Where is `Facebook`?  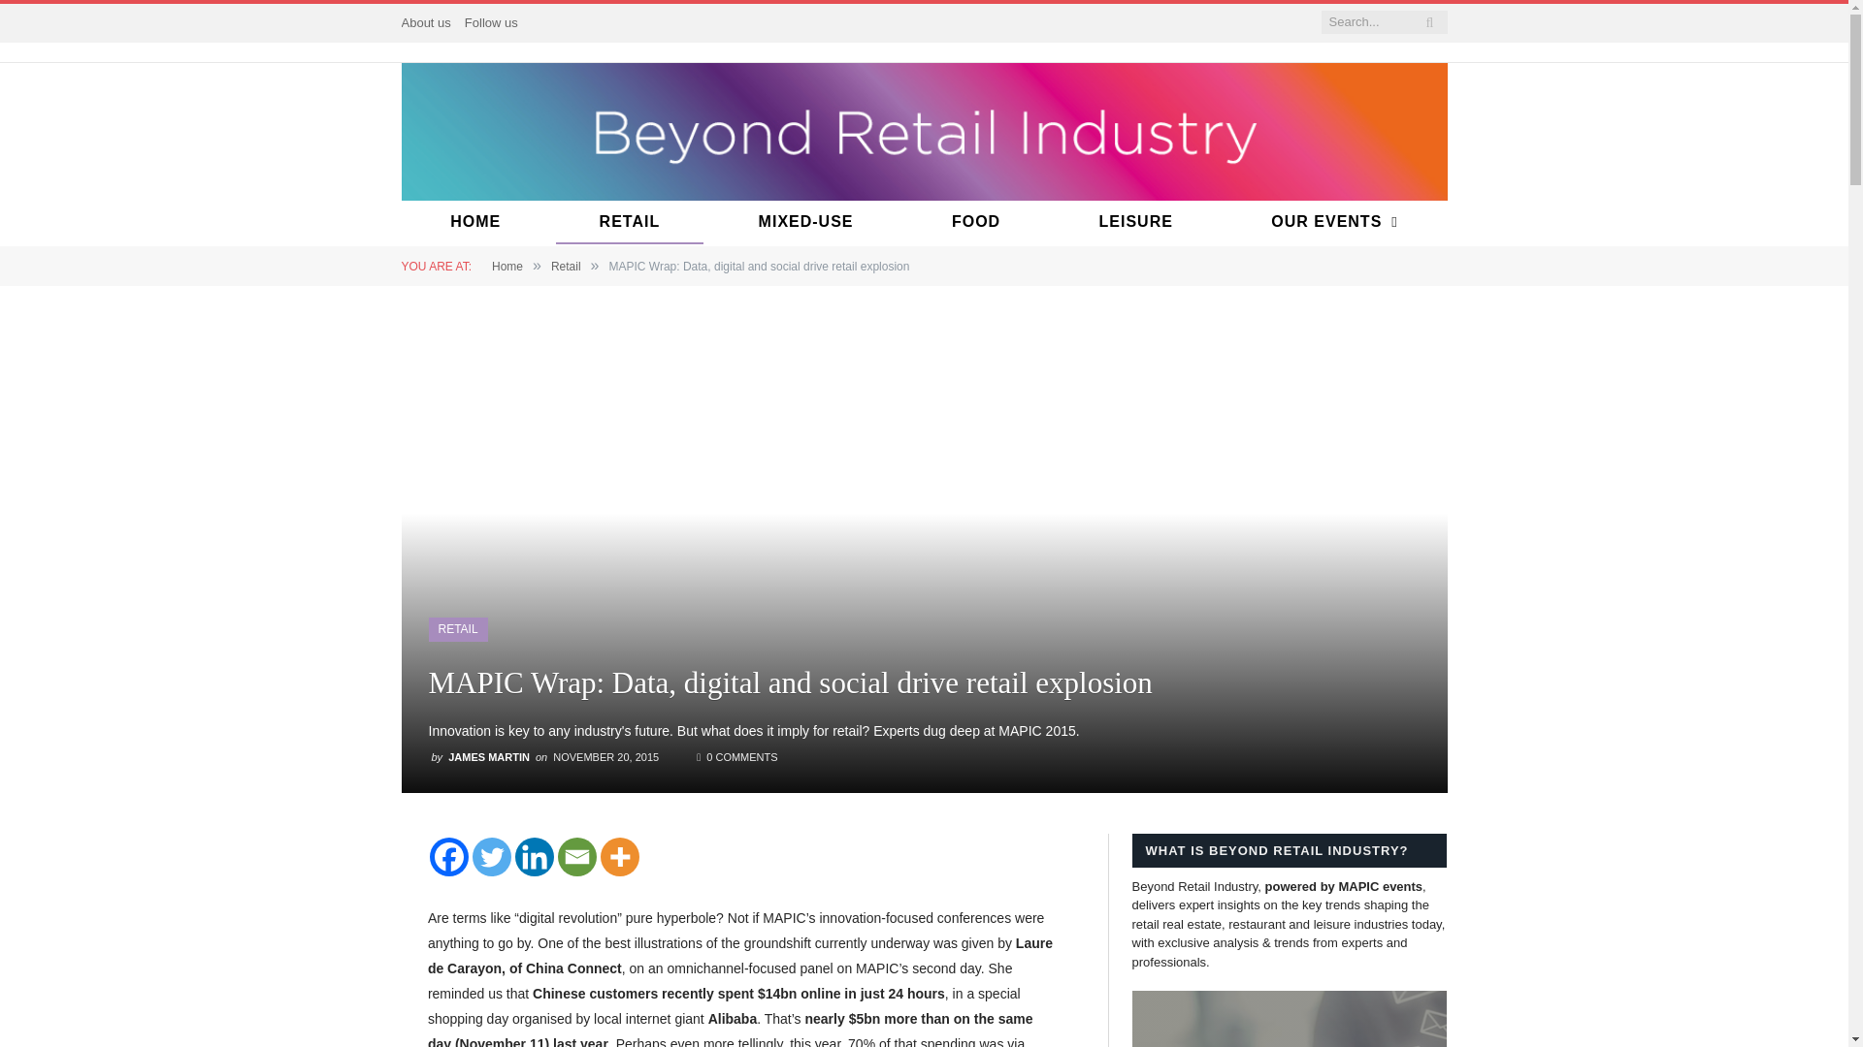 Facebook is located at coordinates (449, 857).